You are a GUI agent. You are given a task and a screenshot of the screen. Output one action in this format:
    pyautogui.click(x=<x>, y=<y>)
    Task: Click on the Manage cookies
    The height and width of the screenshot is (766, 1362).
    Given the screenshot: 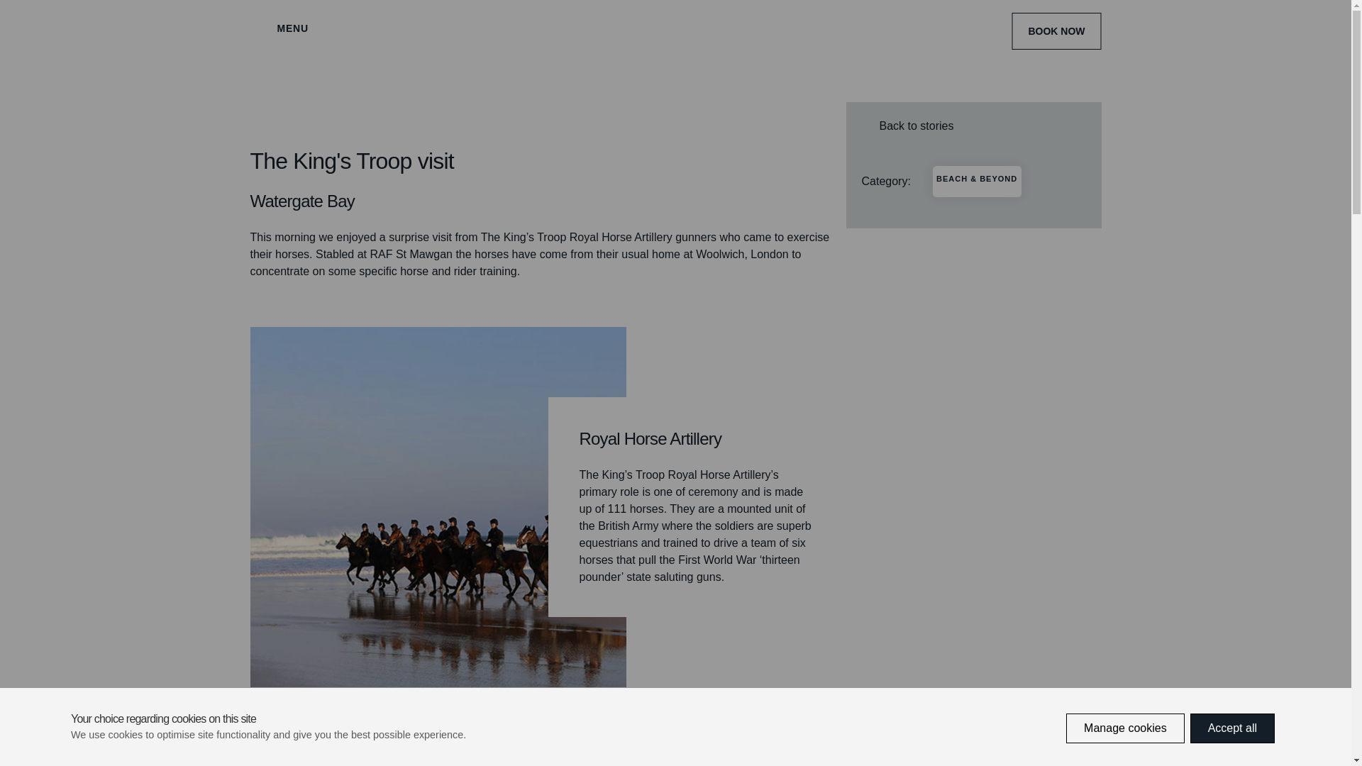 What is the action you would take?
    pyautogui.click(x=1125, y=753)
    